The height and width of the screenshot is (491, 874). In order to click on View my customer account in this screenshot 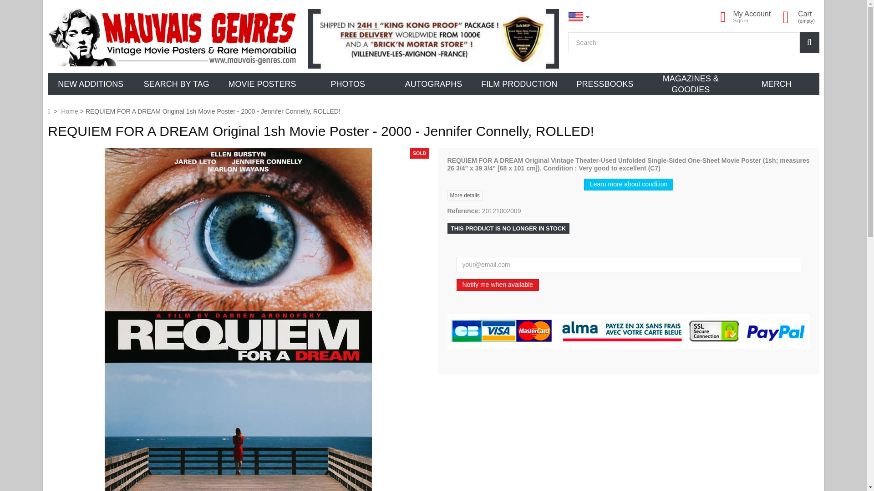, I will do `click(752, 13)`.